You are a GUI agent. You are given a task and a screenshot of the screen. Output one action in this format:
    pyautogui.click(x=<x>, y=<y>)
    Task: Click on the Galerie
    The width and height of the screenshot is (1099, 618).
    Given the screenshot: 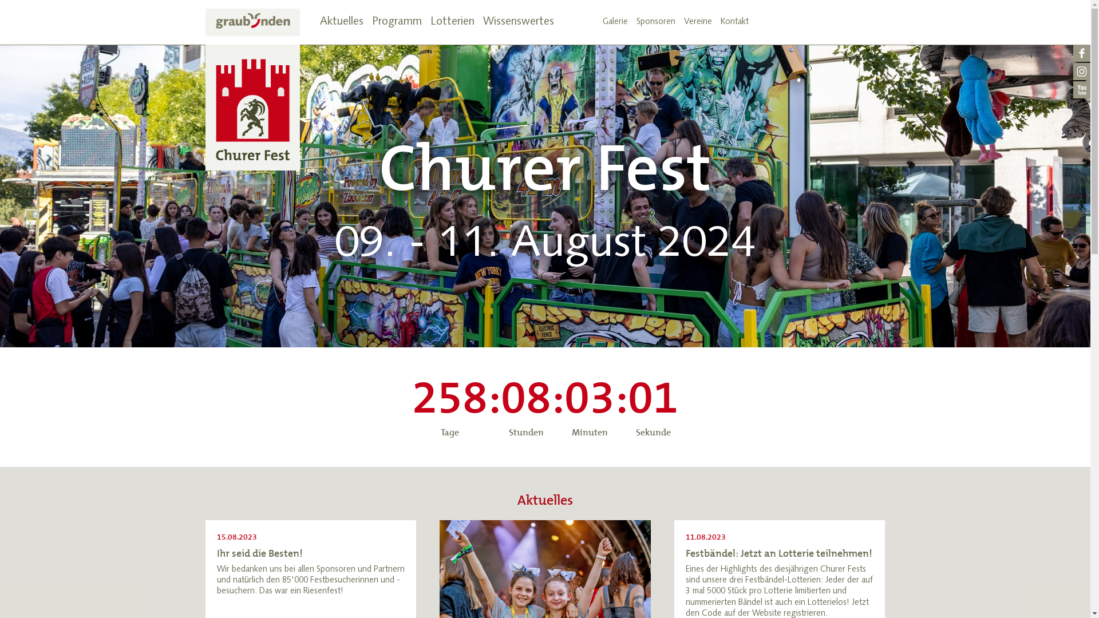 What is the action you would take?
    pyautogui.click(x=615, y=22)
    